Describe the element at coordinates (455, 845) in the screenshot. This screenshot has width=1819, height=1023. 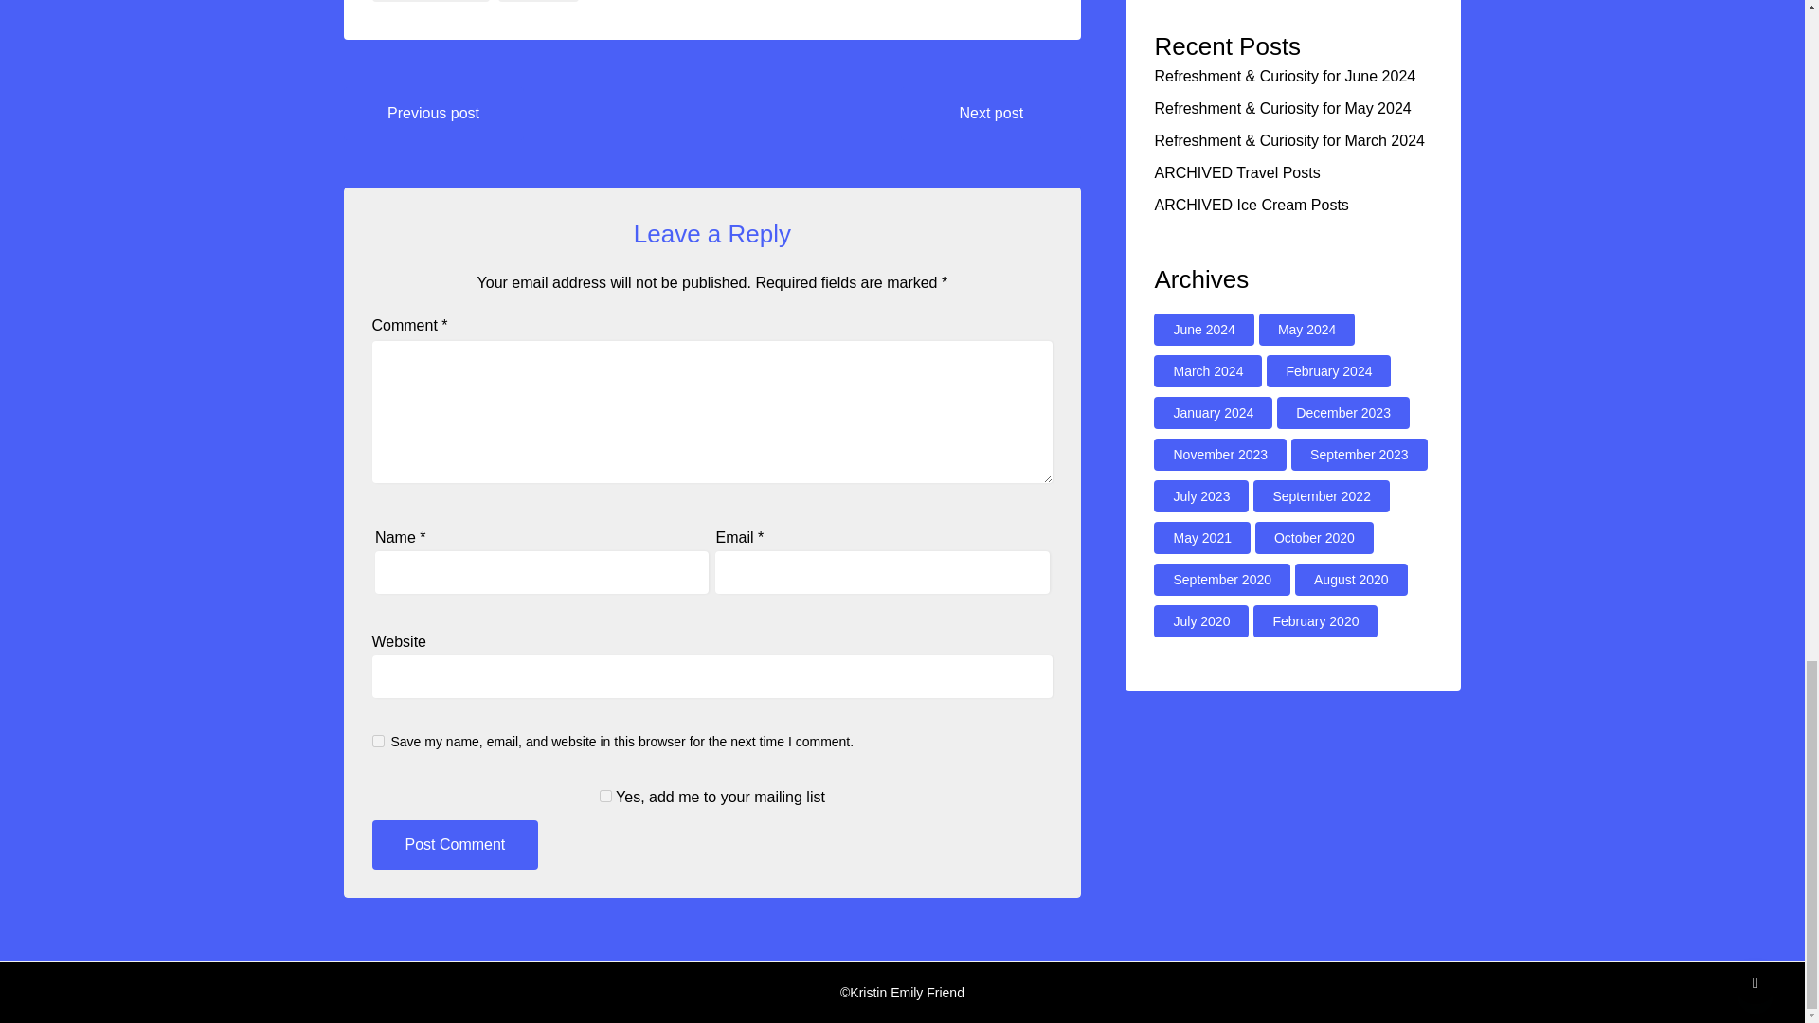
I see `Post Comment` at that location.